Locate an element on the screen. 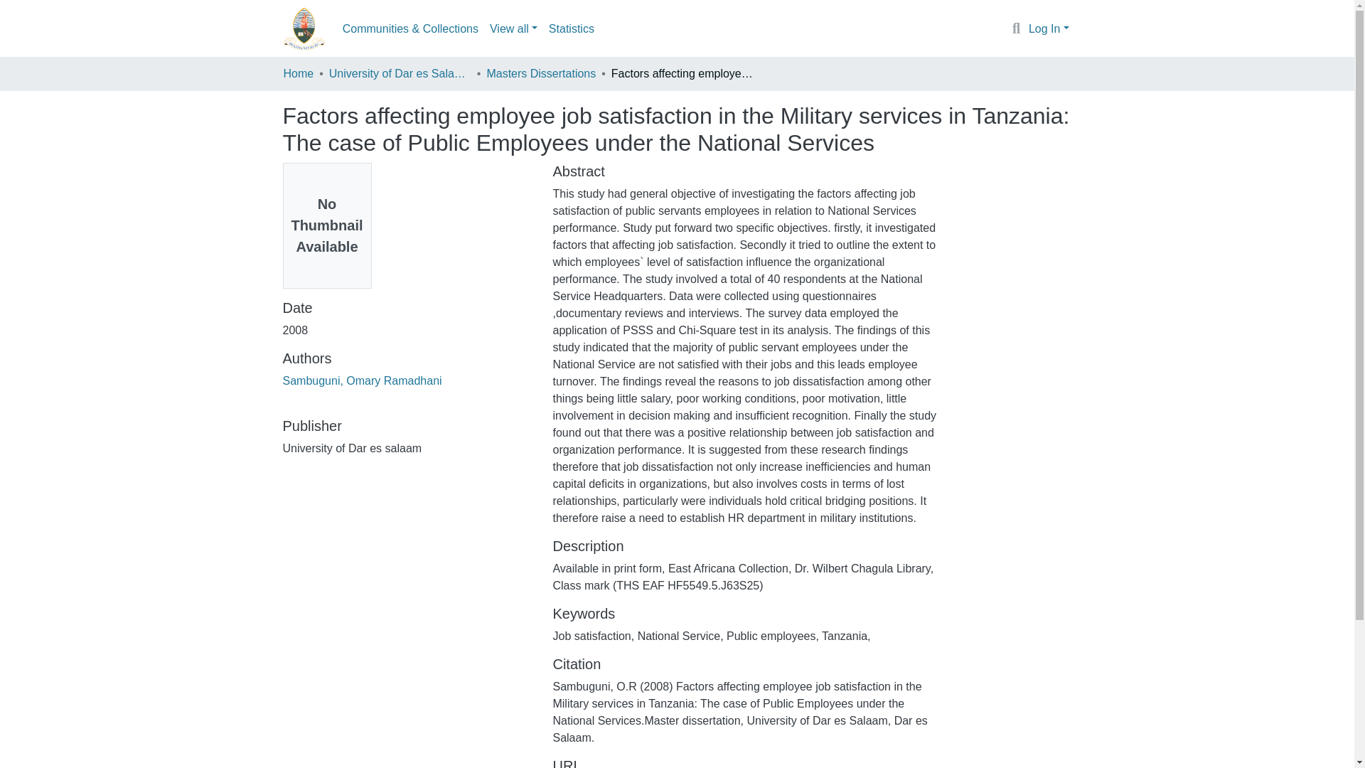 The width and height of the screenshot is (1365, 768). Log In is located at coordinates (1049, 28).